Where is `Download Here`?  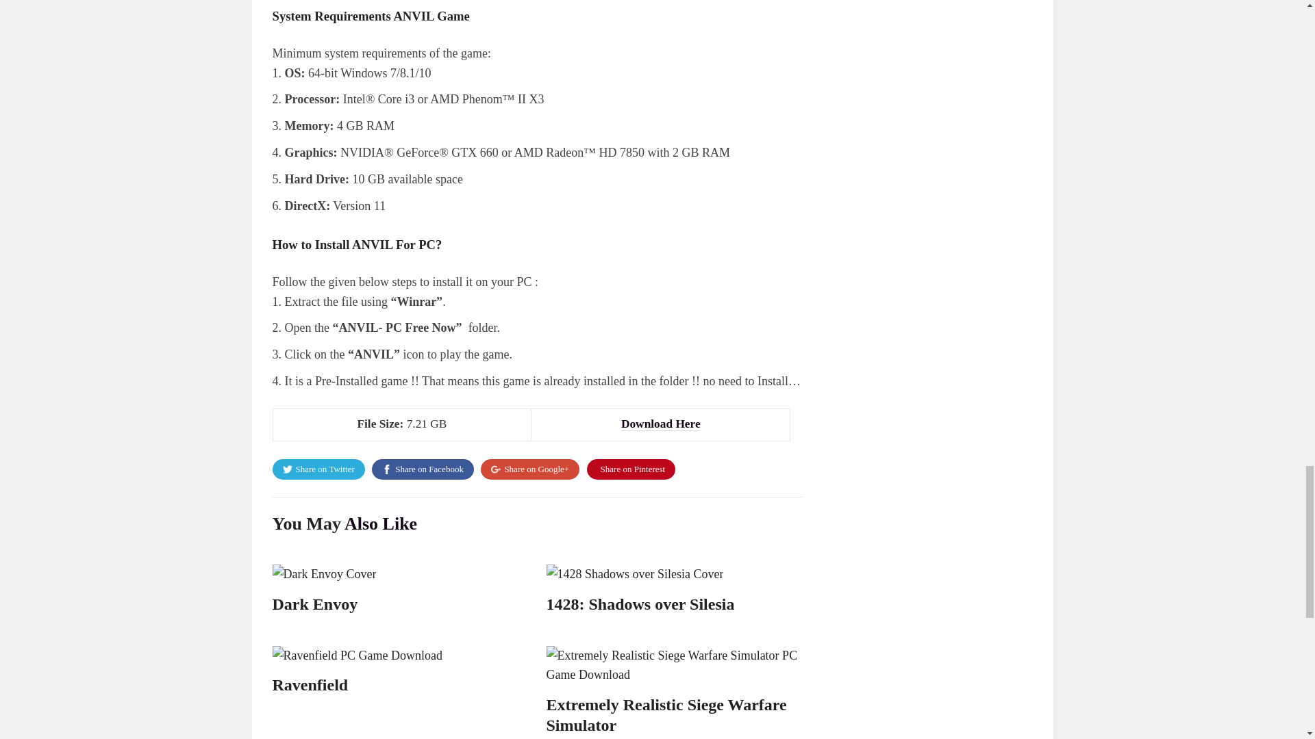 Download Here is located at coordinates (660, 424).